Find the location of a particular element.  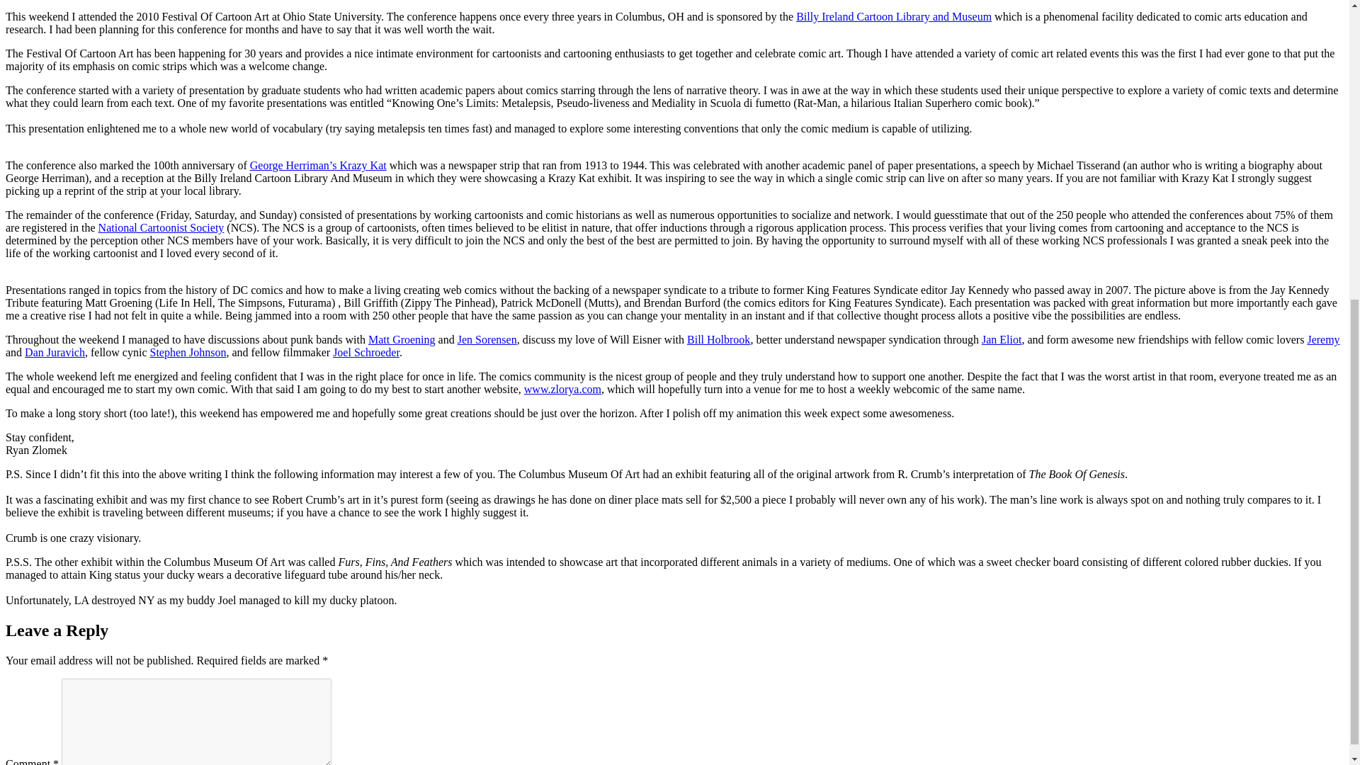

Dan Juravich is located at coordinates (54, 353).